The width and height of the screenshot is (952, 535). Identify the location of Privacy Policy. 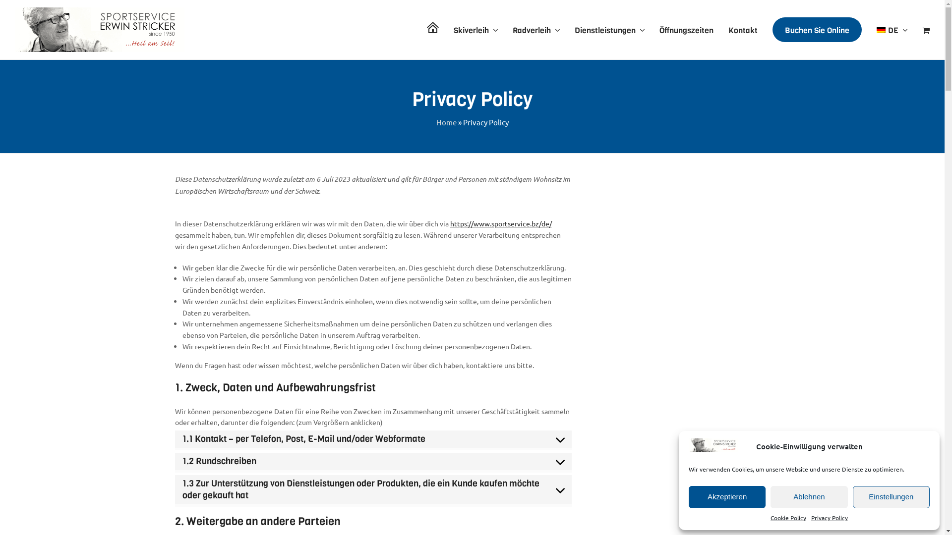
(830, 518).